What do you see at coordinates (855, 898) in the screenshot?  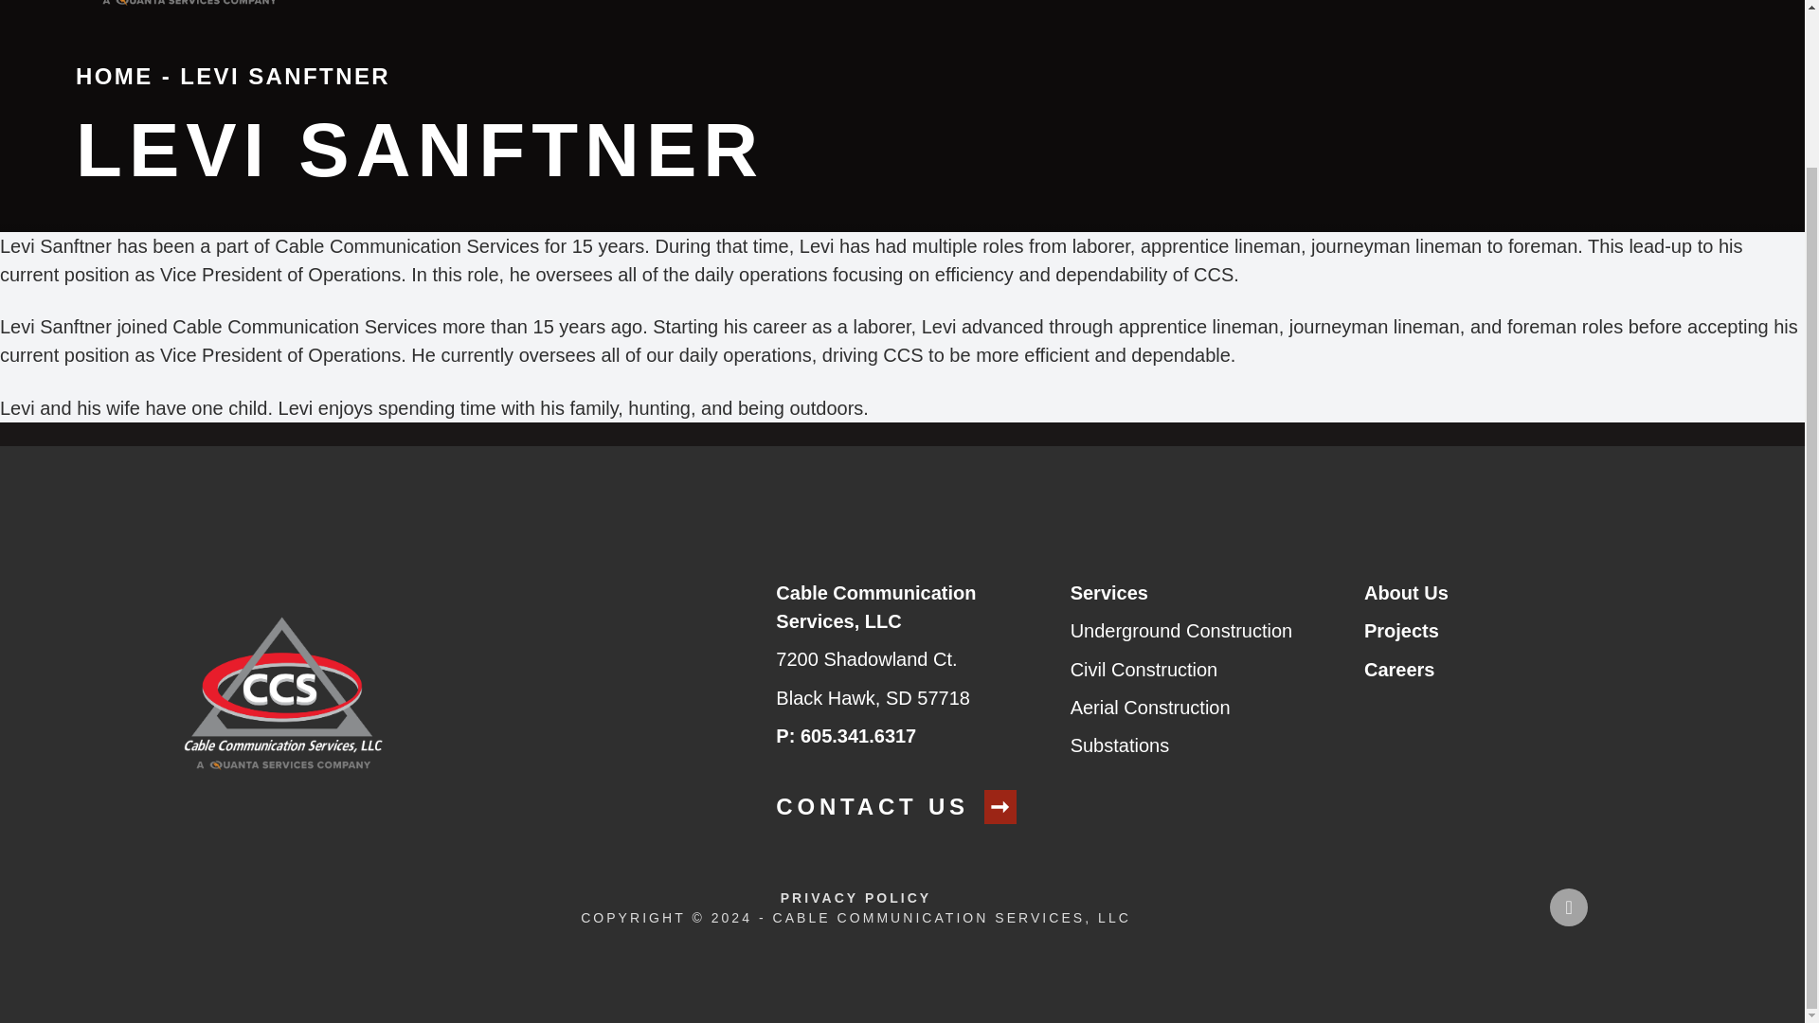 I see `PRIVACY POLICY` at bounding box center [855, 898].